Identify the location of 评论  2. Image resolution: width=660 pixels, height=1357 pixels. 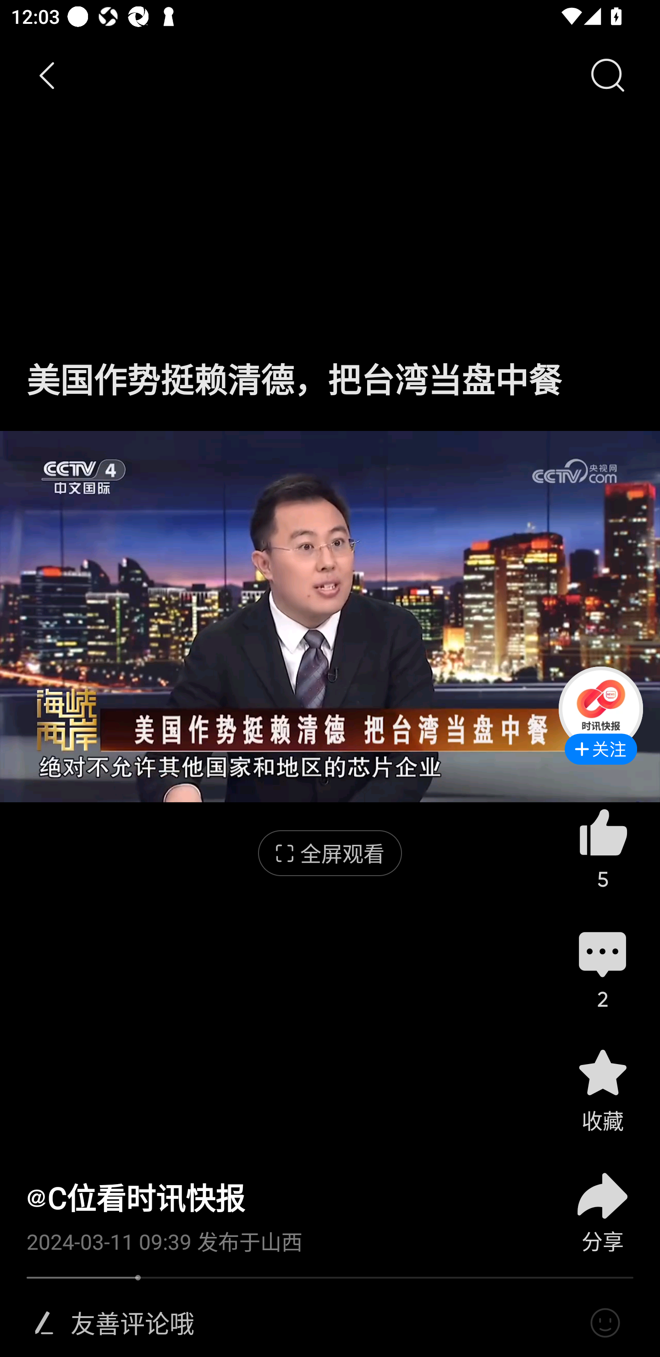
(602, 968).